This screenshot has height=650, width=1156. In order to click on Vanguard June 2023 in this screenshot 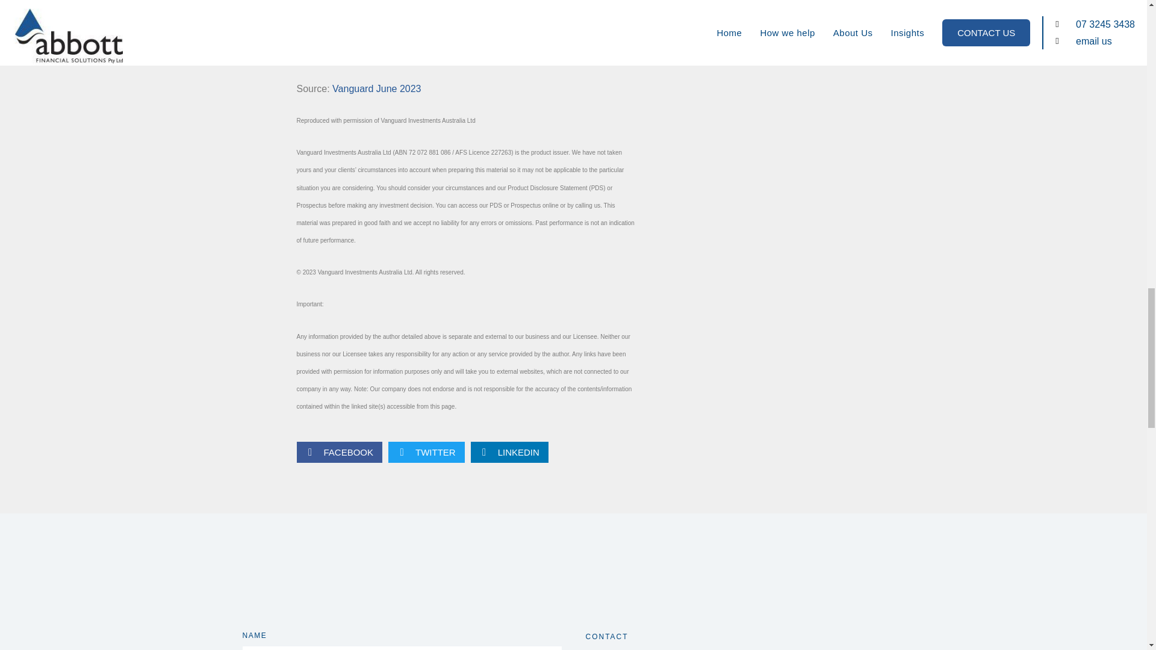, I will do `click(376, 88)`.